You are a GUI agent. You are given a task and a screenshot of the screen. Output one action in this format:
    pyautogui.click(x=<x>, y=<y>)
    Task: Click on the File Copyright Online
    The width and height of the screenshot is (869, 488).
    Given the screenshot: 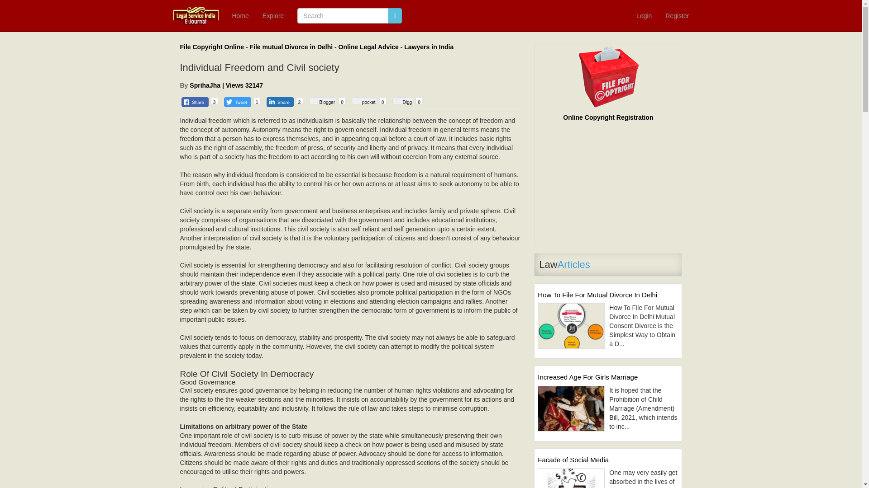 What is the action you would take?
    pyautogui.click(x=212, y=47)
    